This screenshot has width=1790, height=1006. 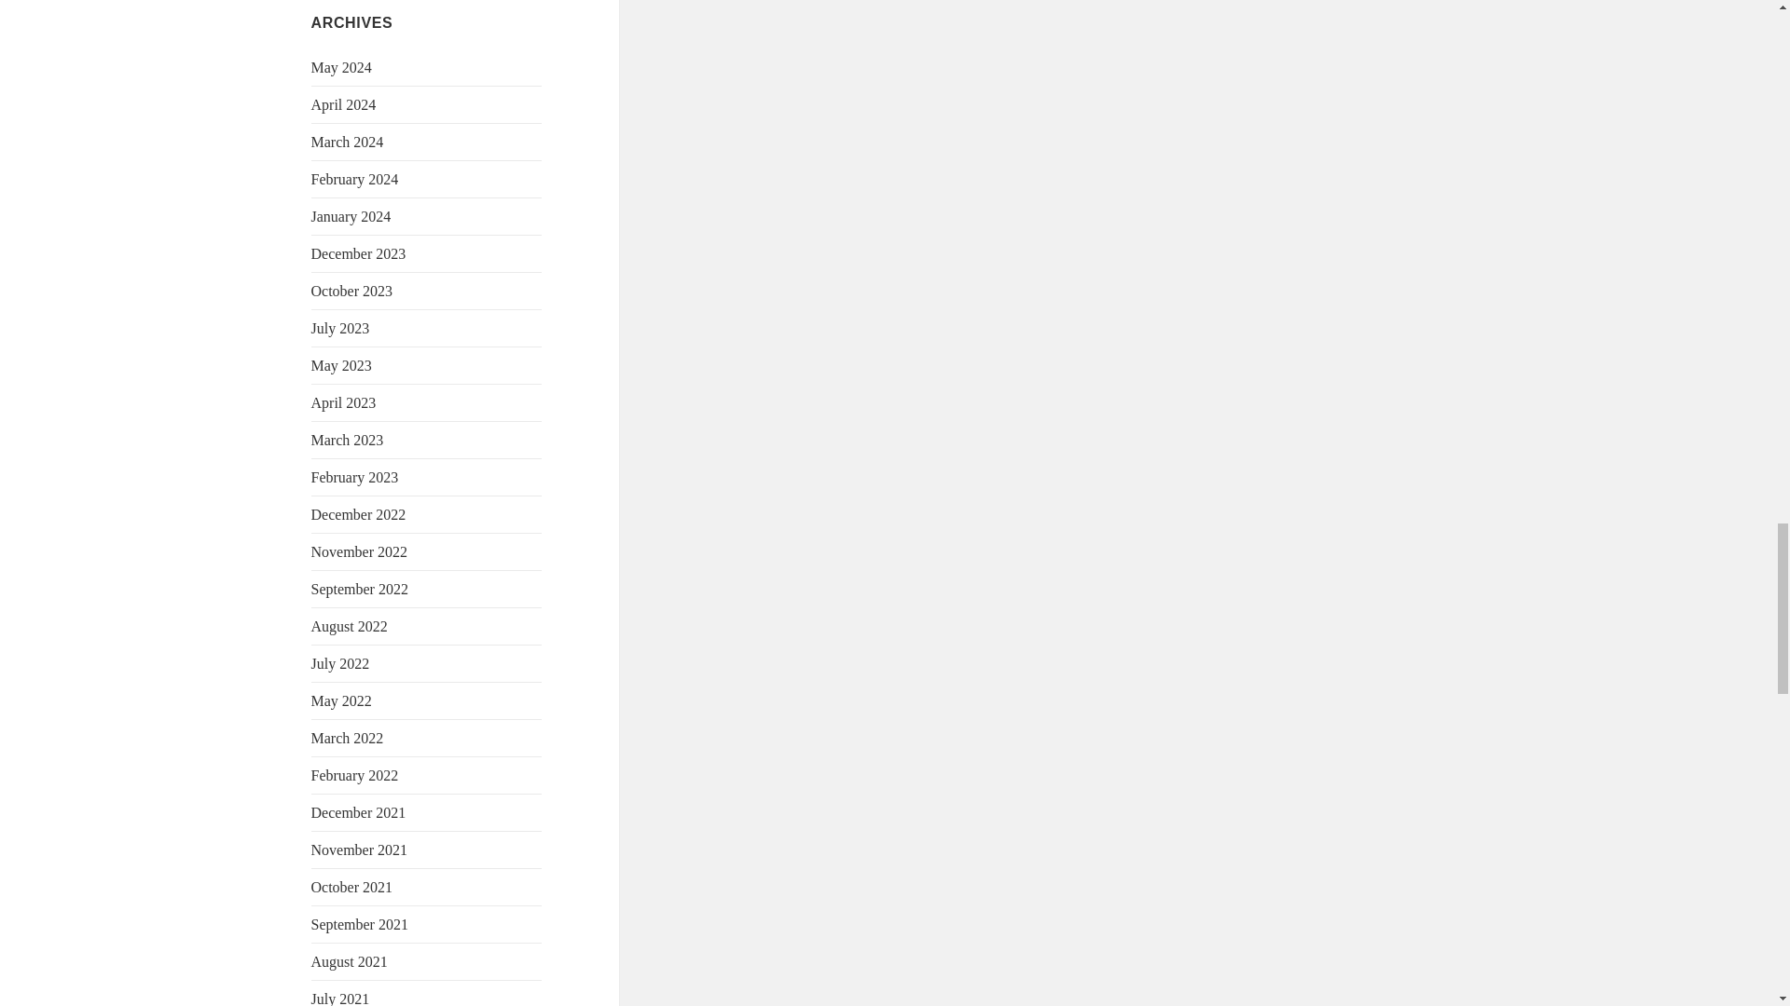 What do you see at coordinates (358, 253) in the screenshot?
I see `December 2023` at bounding box center [358, 253].